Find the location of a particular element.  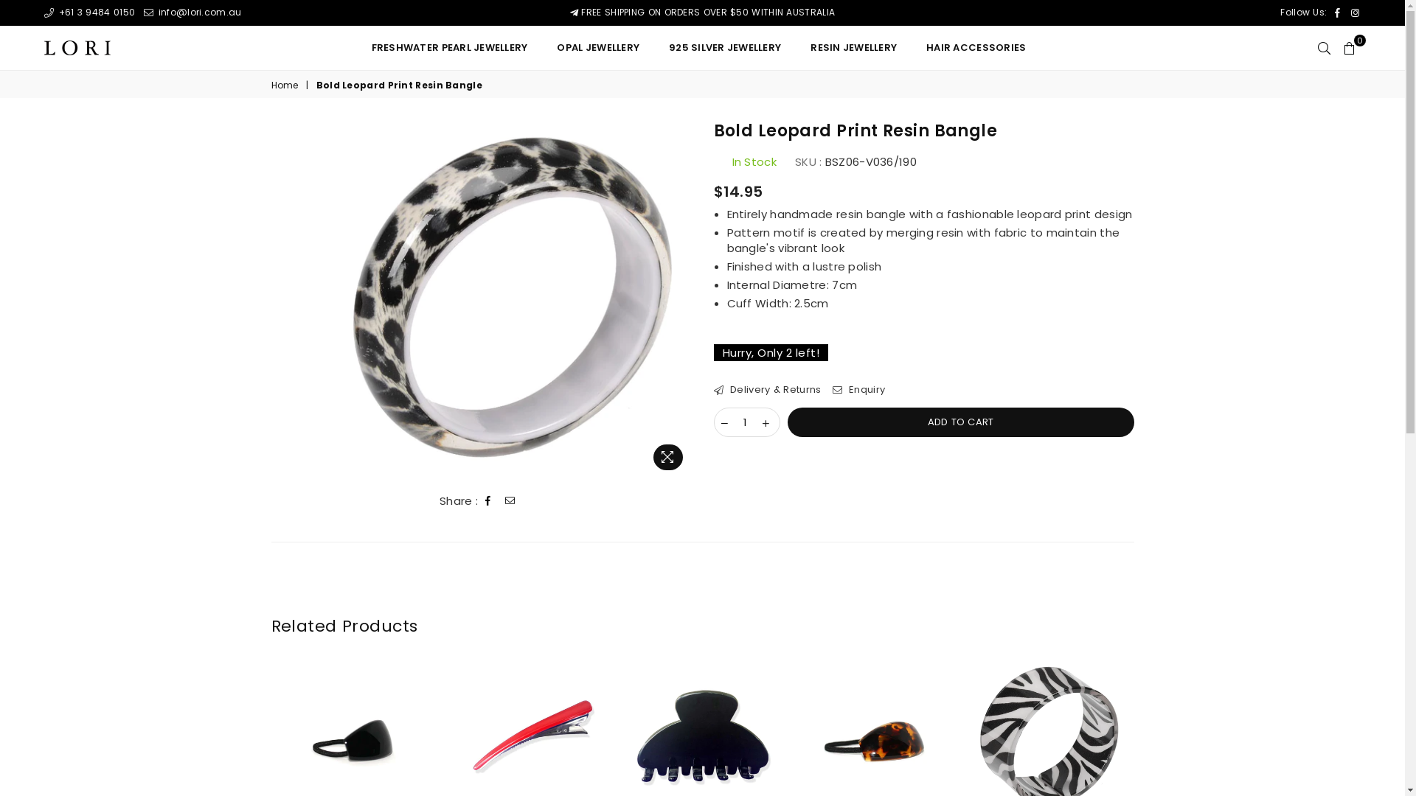

Instagram is located at coordinates (1356, 13).